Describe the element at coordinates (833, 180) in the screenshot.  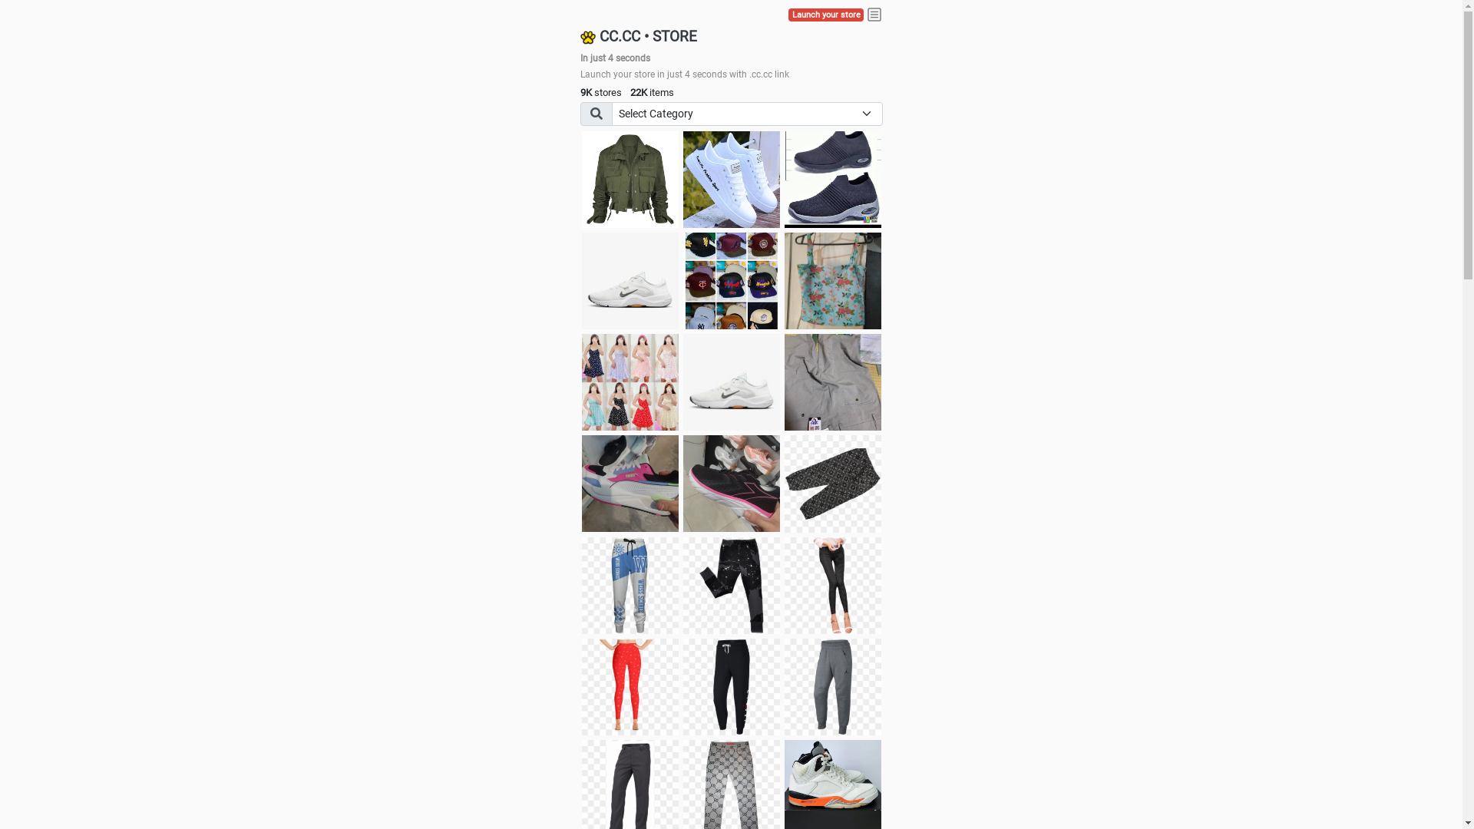
I see `shoes for boys` at that location.